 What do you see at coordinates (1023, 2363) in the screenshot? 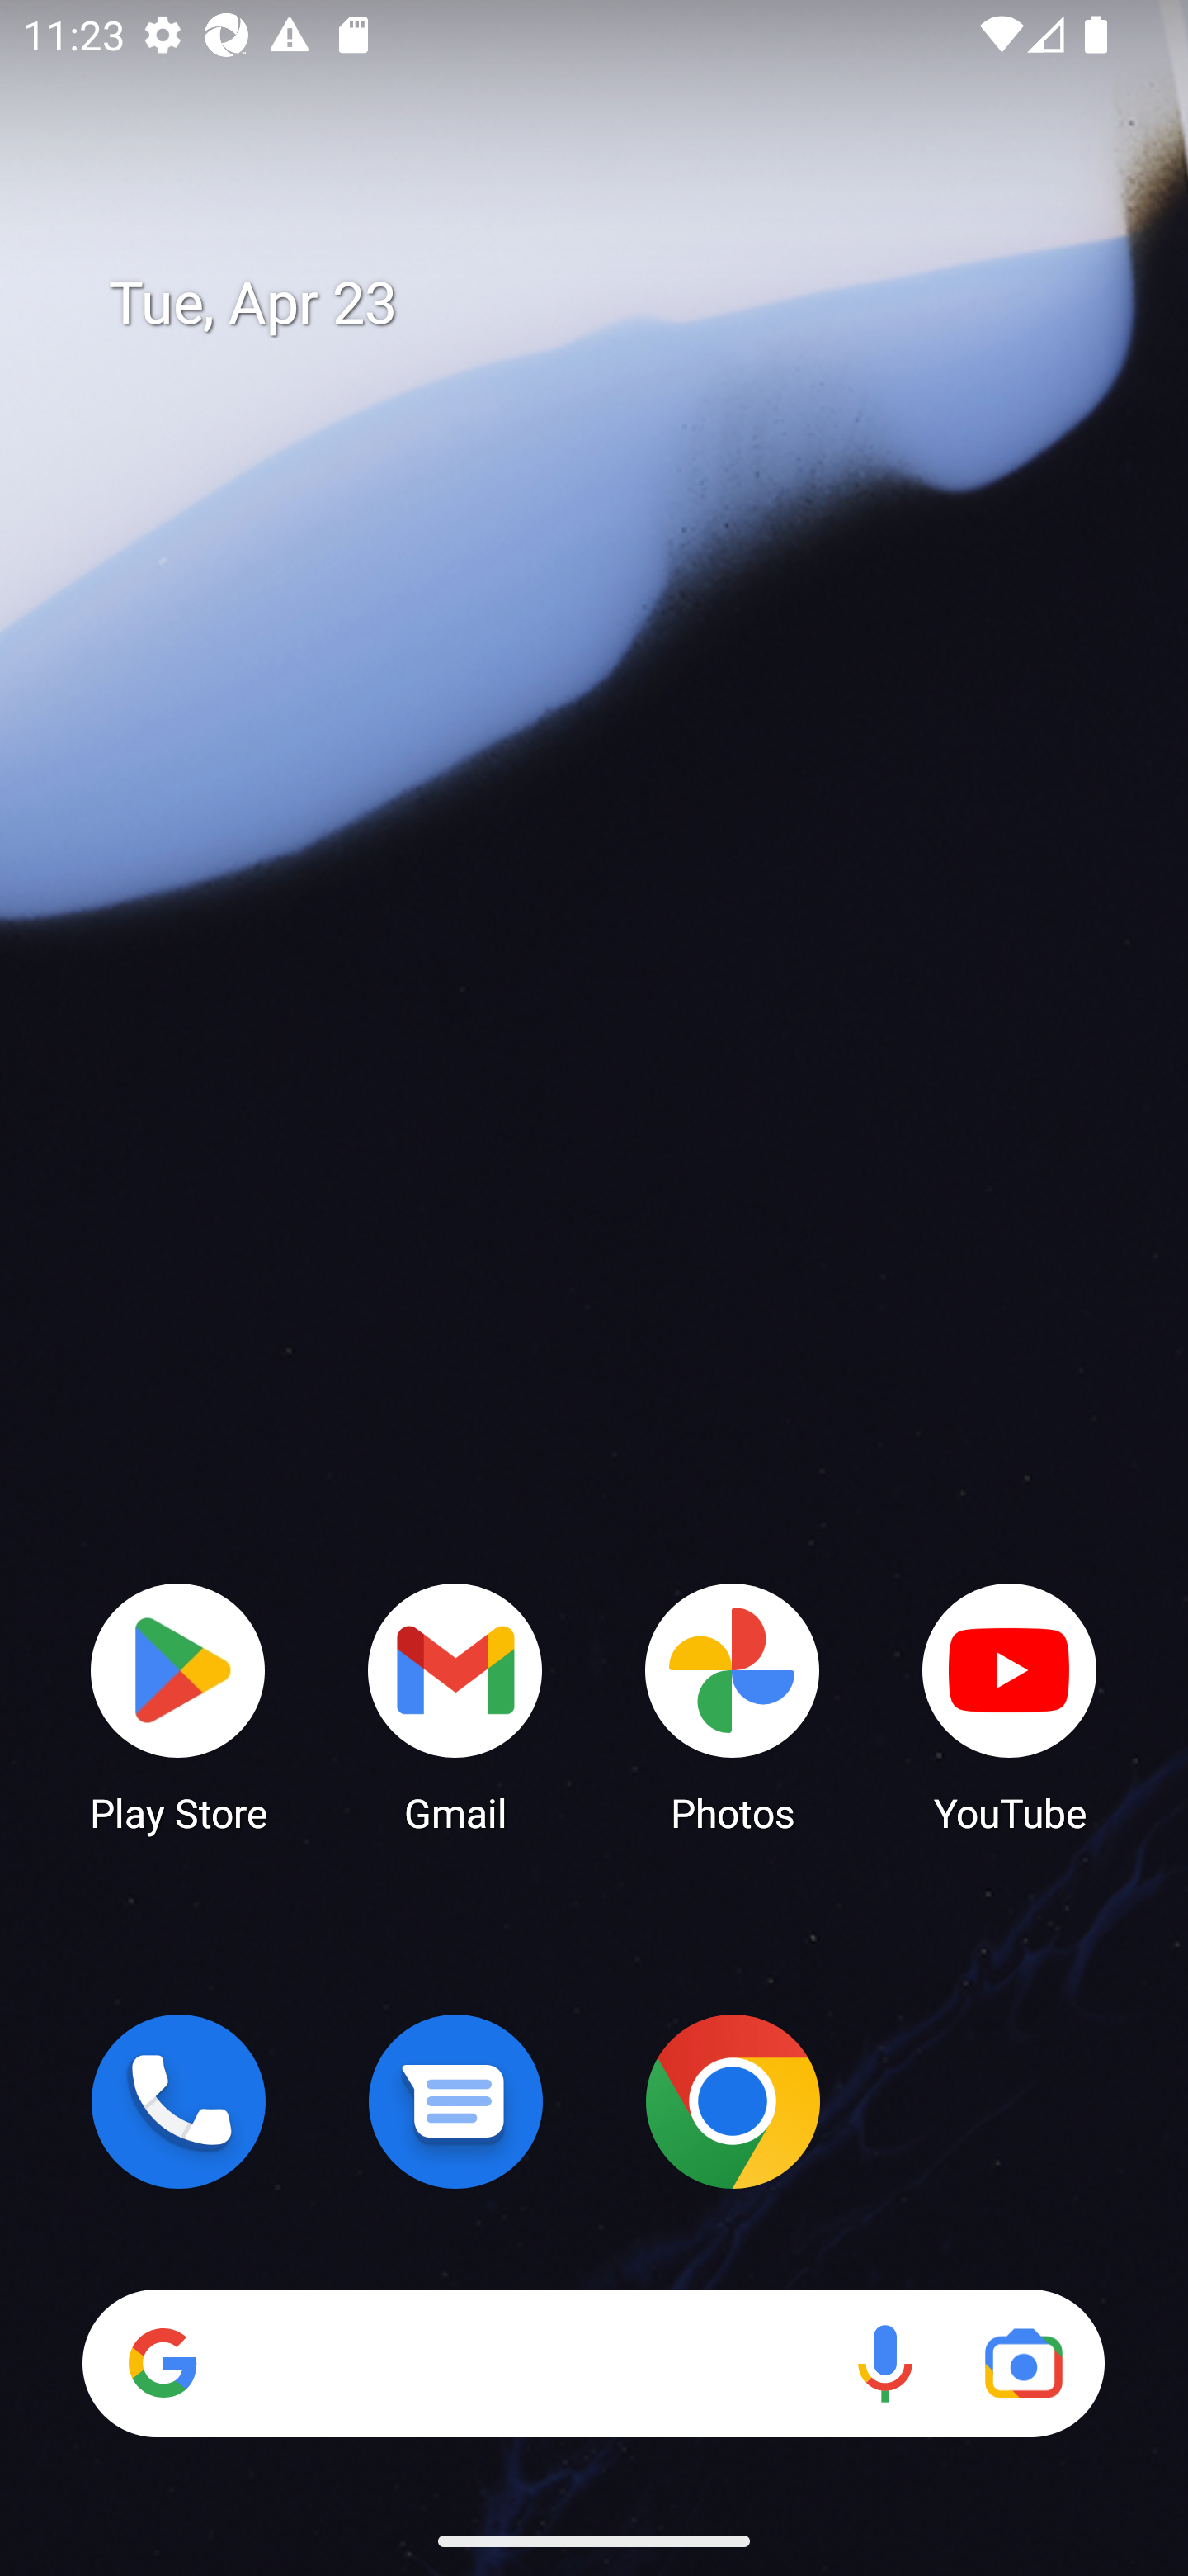
I see `Google Lens` at bounding box center [1023, 2363].